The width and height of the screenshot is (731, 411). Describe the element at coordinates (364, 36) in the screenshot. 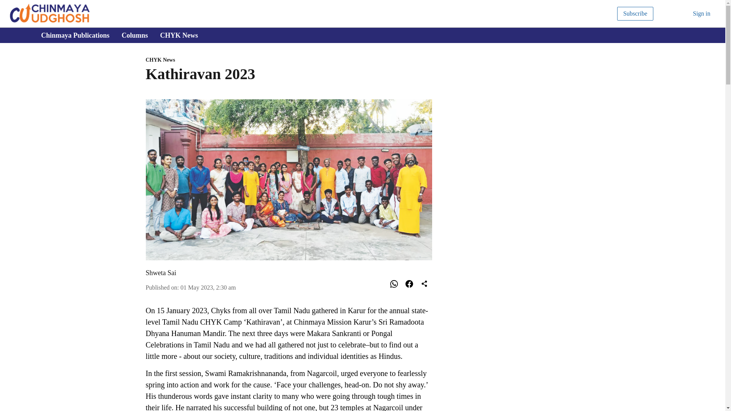

I see `CHYK News` at that location.